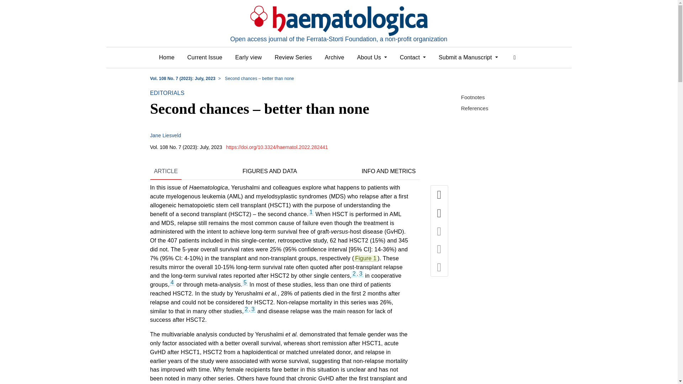 The height and width of the screenshot is (384, 683). I want to click on Submit a Manuscript, so click(468, 58).